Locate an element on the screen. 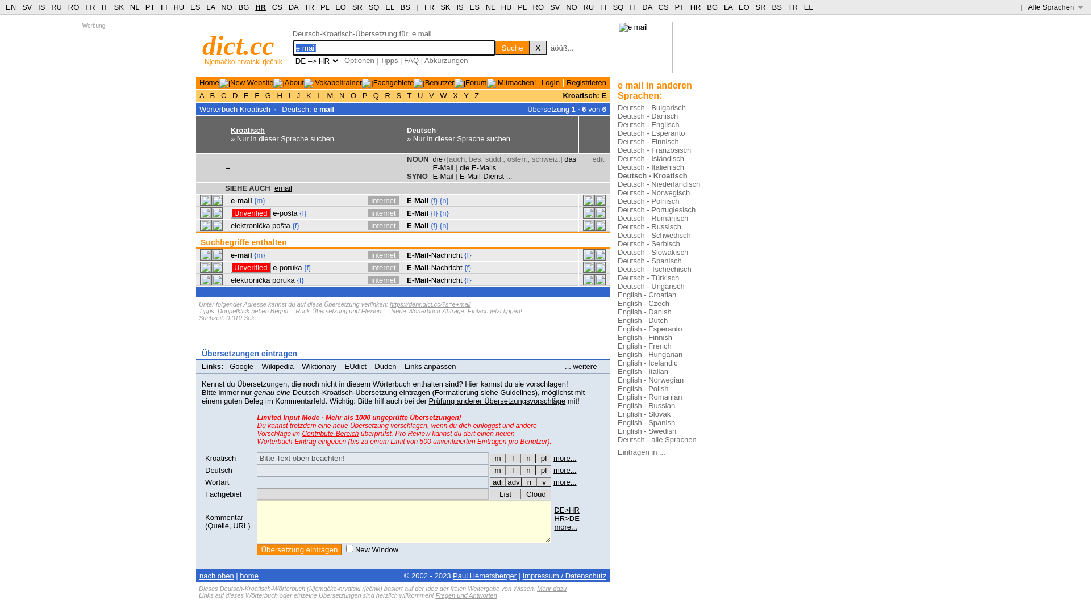  Deutsch - Norwegisch is located at coordinates (653, 193).